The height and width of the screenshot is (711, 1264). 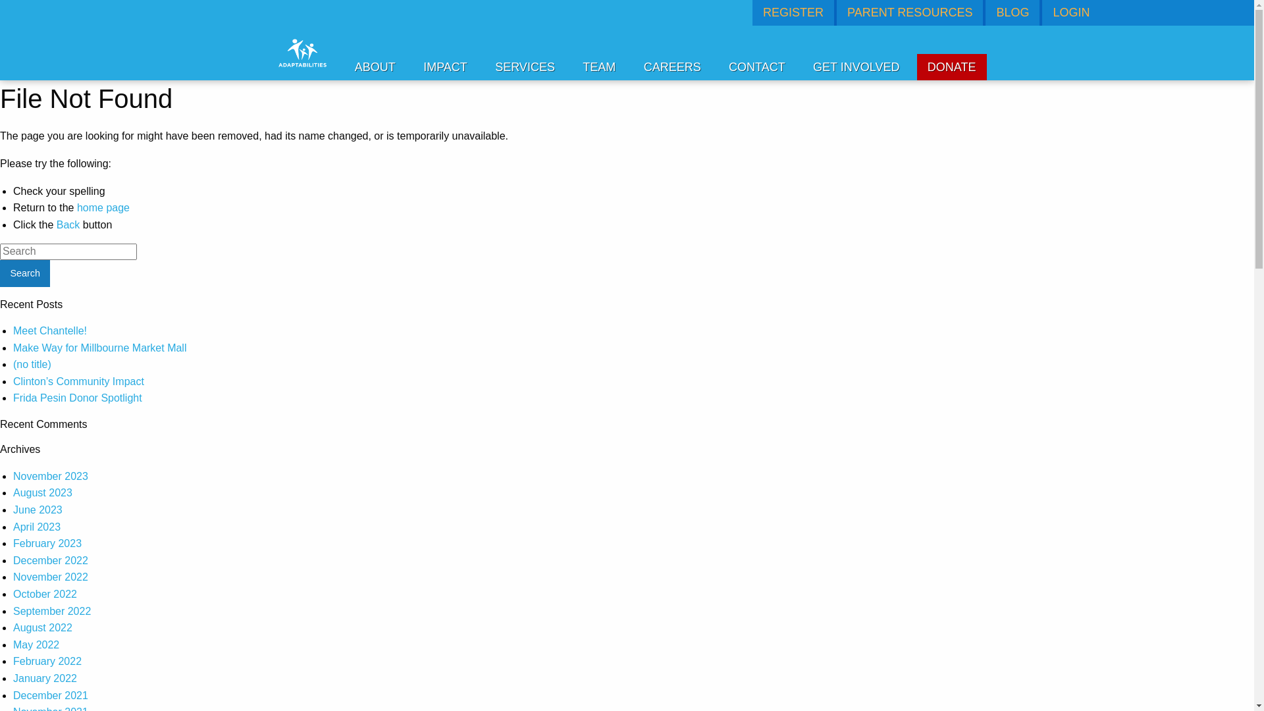 What do you see at coordinates (38, 510) in the screenshot?
I see `June 2023` at bounding box center [38, 510].